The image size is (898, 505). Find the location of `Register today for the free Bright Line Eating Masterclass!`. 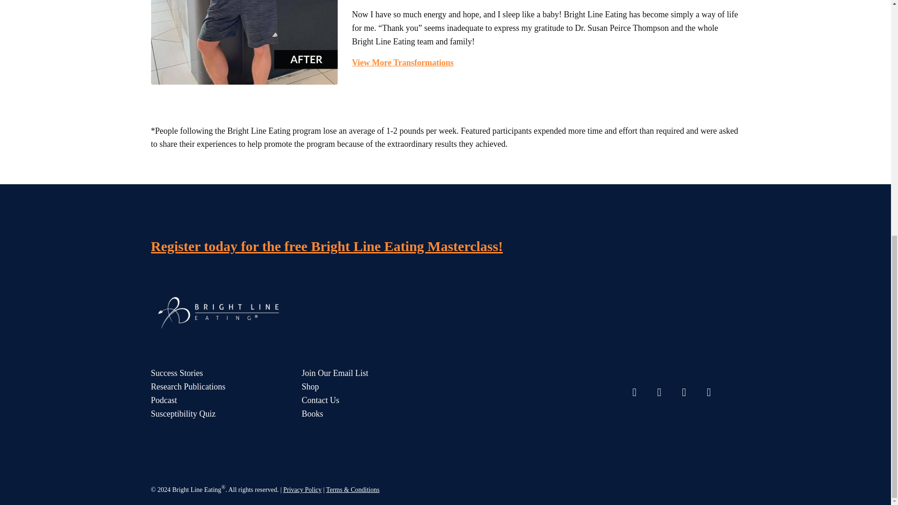

Register today for the free Bright Line Eating Masterclass! is located at coordinates (326, 246).